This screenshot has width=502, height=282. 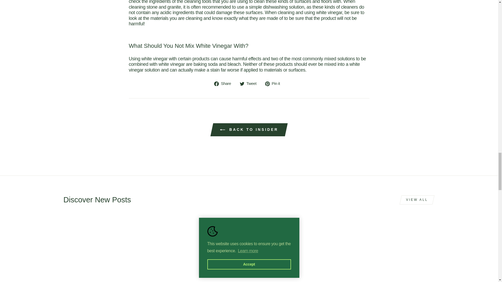 What do you see at coordinates (224, 83) in the screenshot?
I see `Share on Facebook` at bounding box center [224, 83].